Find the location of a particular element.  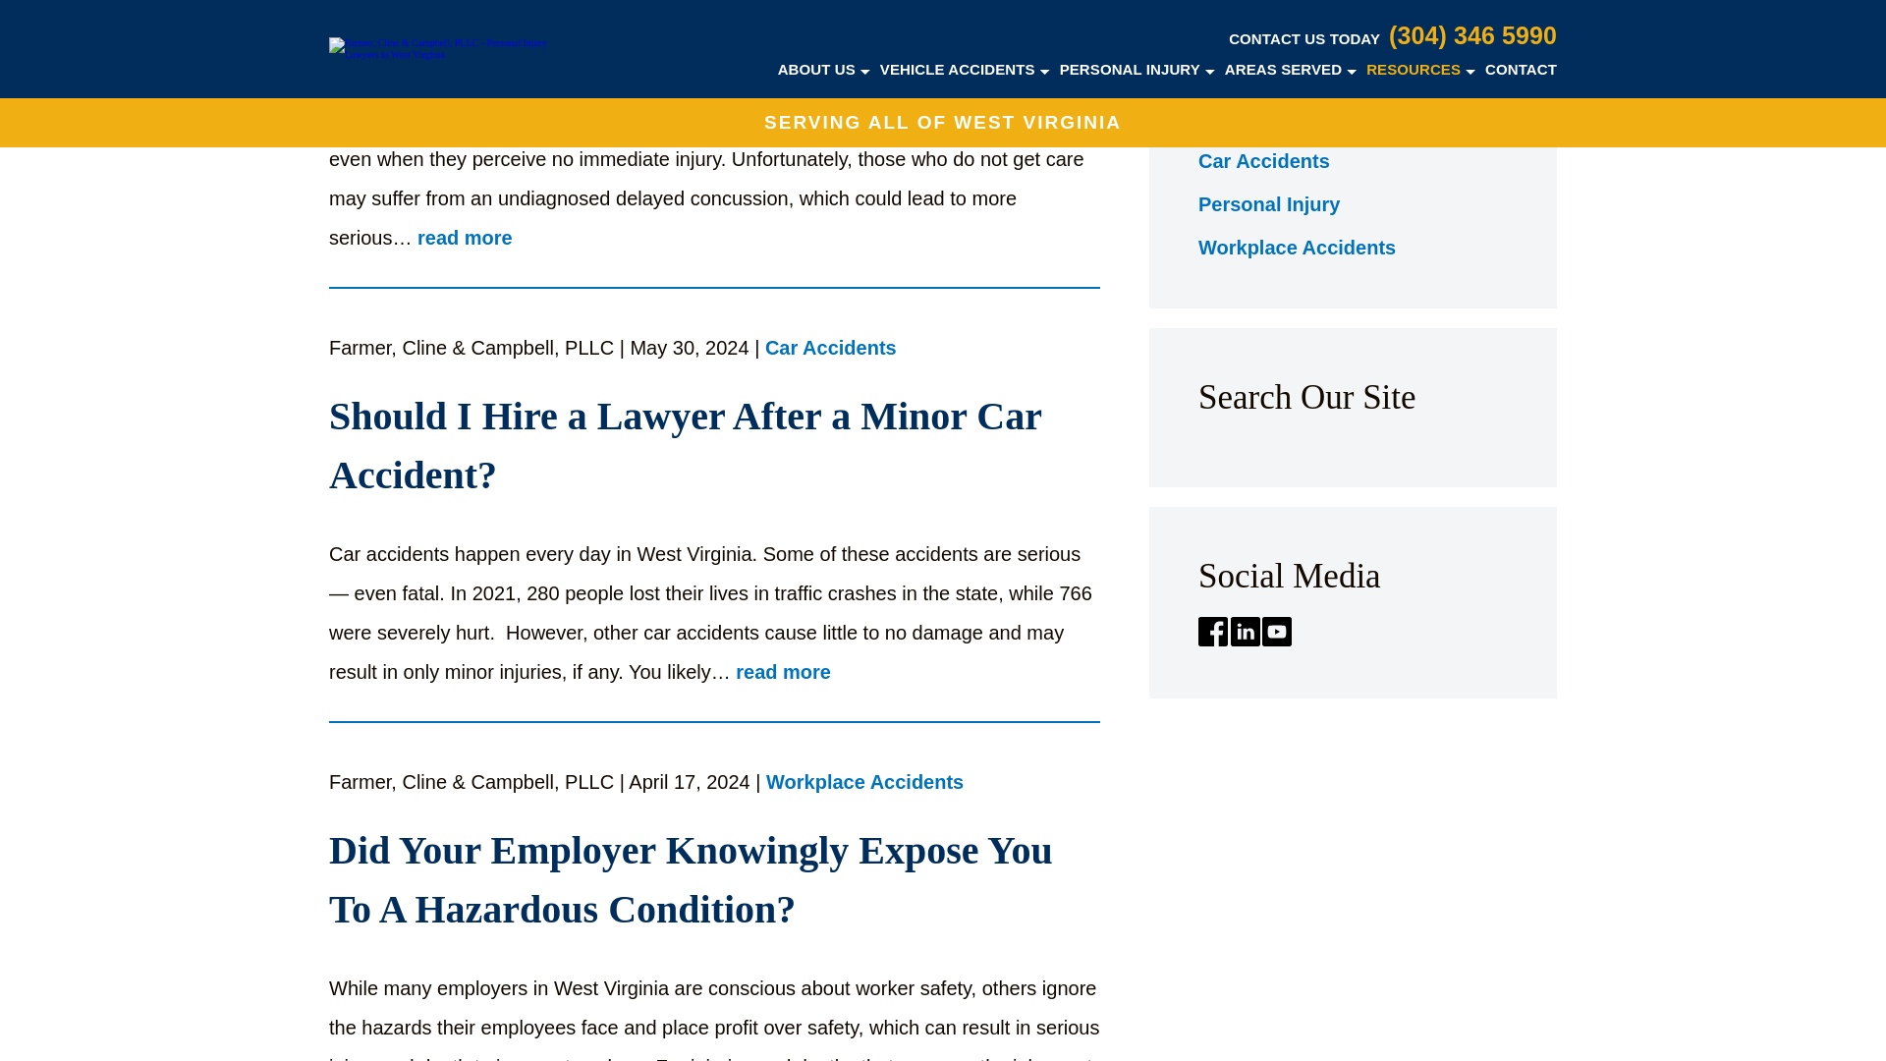

read more is located at coordinates (465, 239).